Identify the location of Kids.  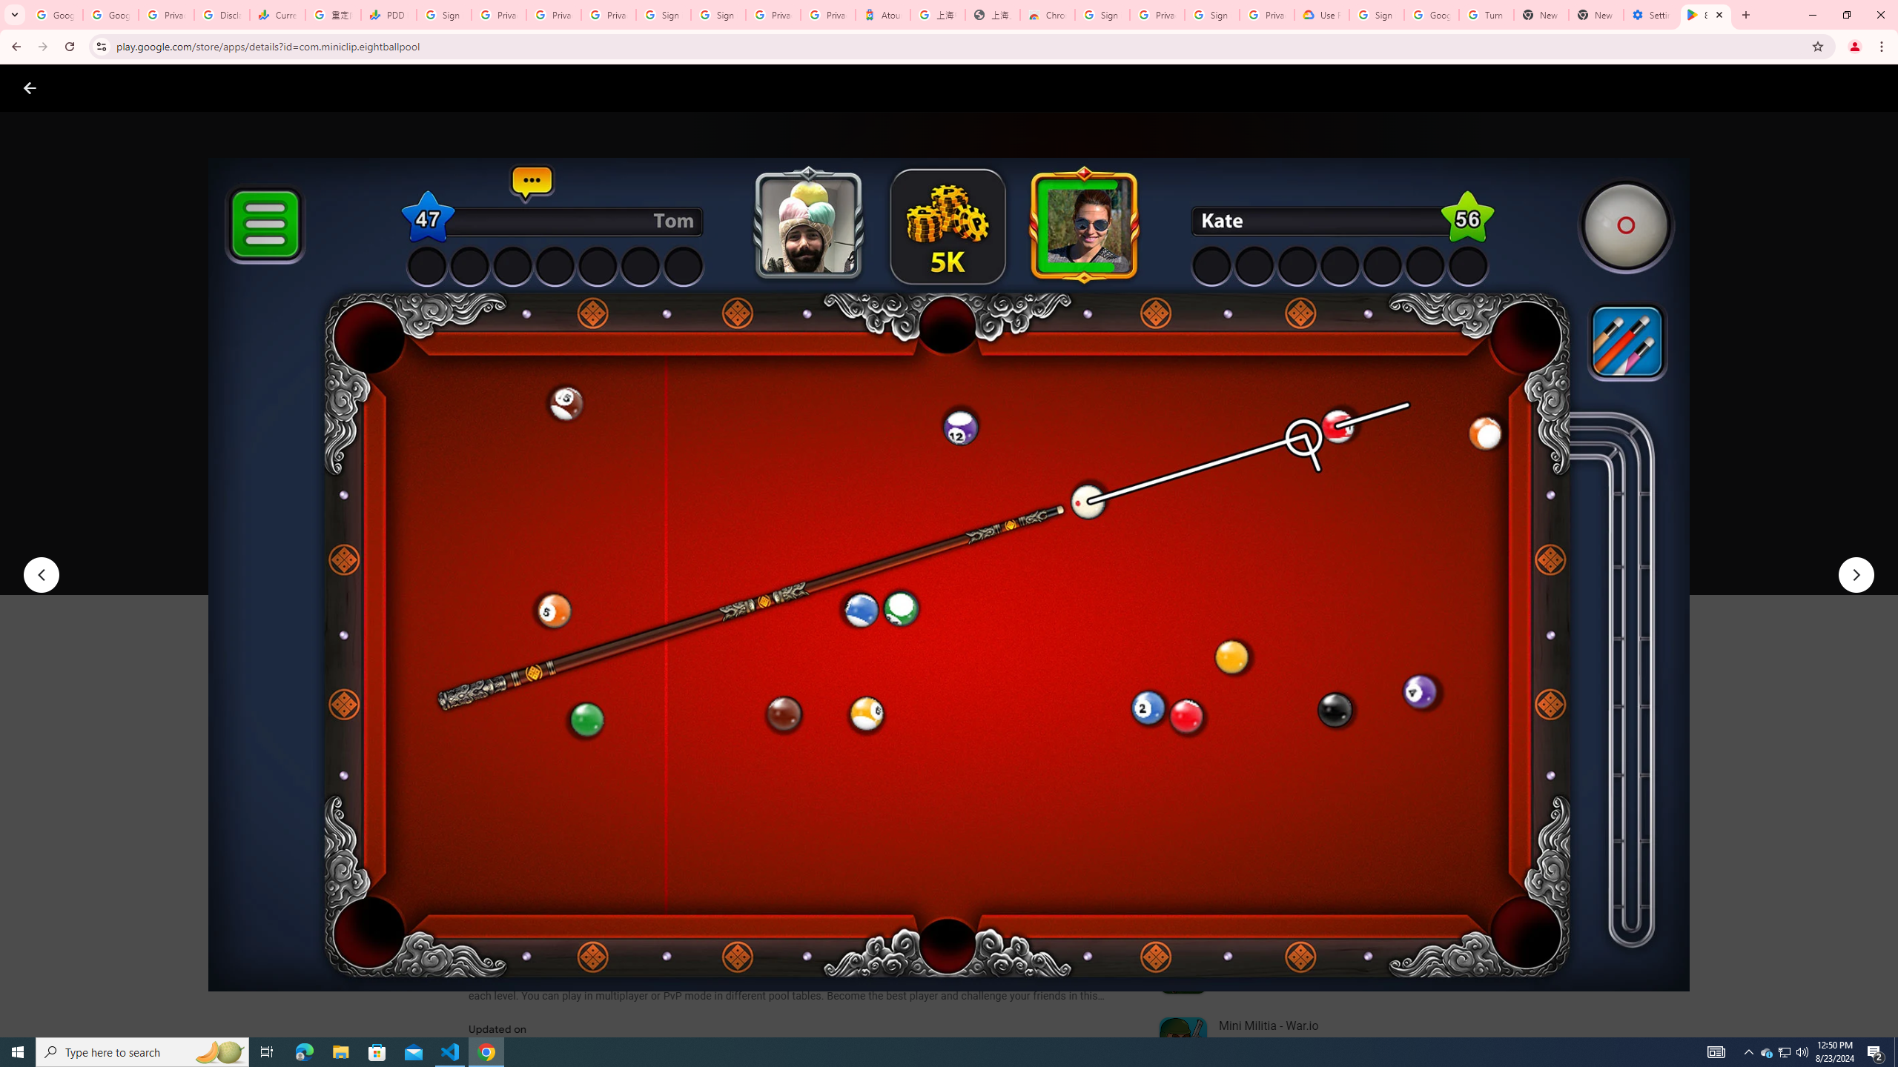
(286, 87).